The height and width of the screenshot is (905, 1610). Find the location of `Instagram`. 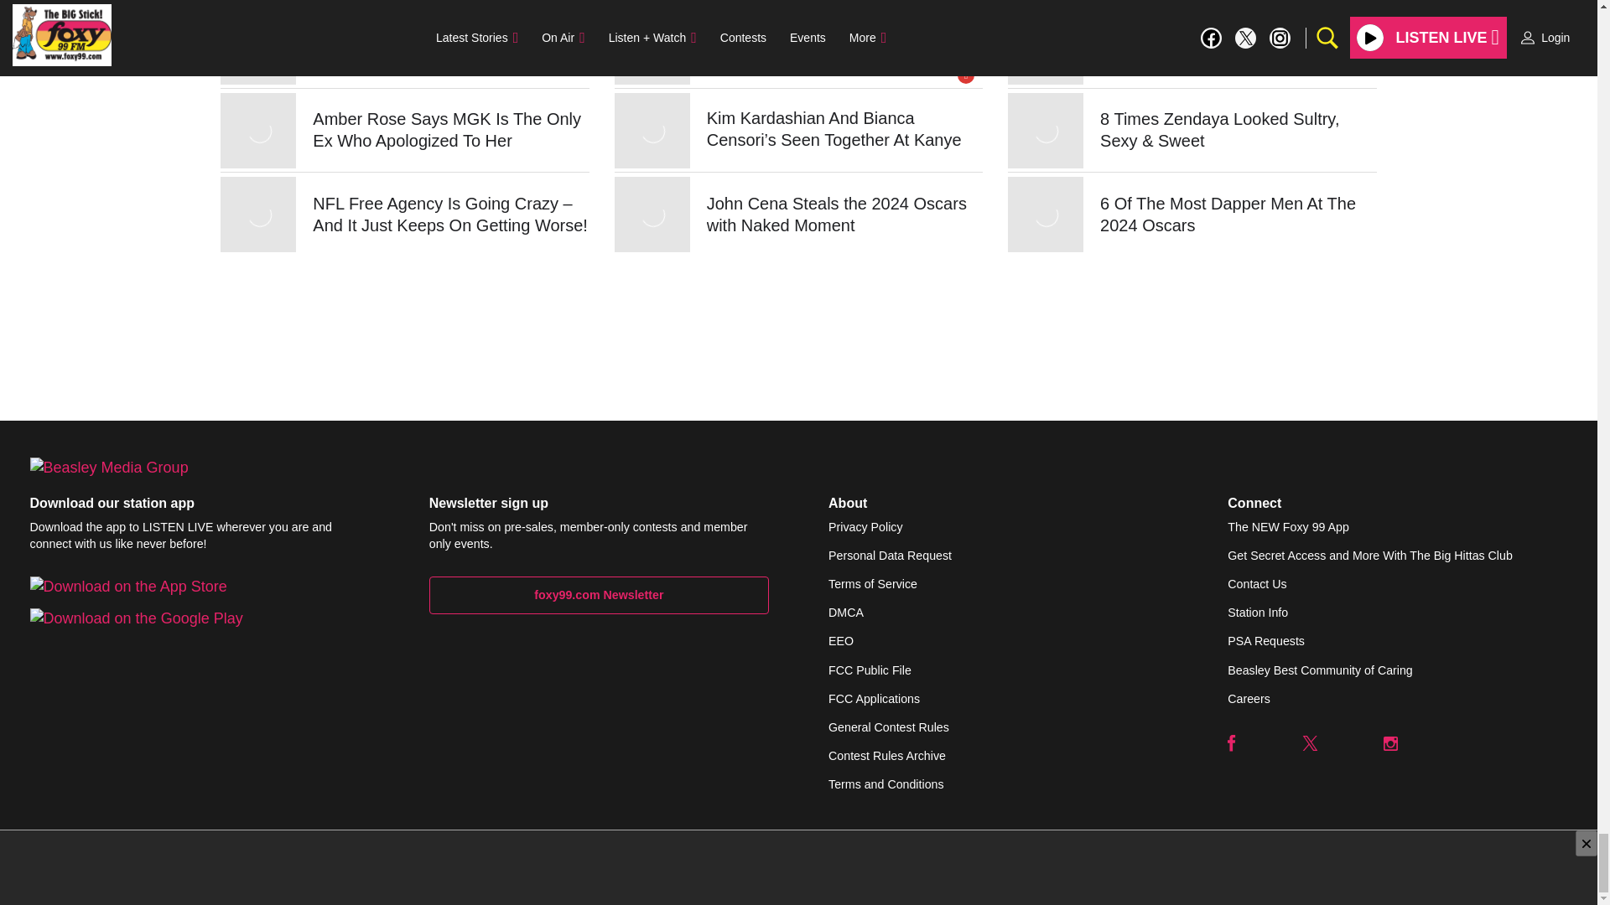

Instagram is located at coordinates (1390, 743).